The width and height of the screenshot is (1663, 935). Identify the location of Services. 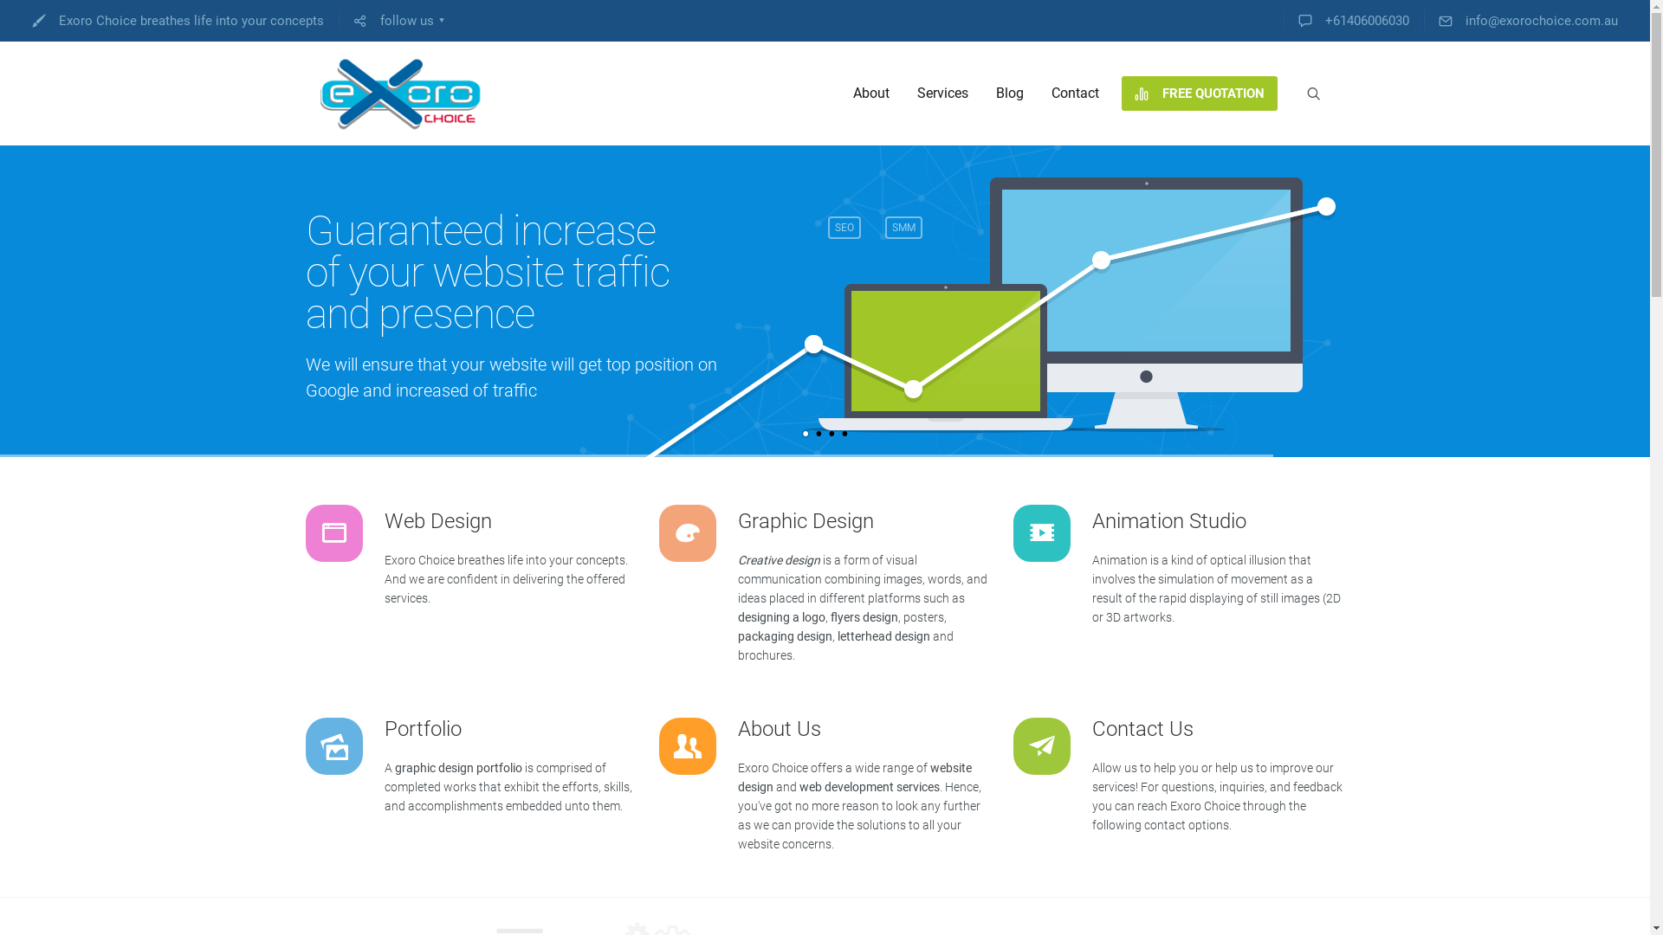
(942, 93).